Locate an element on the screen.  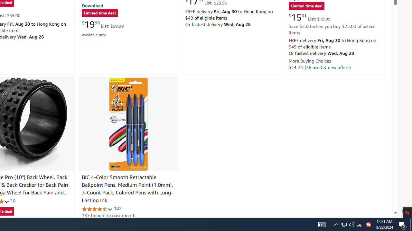
$19.99 List: $99.99 is located at coordinates (103, 24).